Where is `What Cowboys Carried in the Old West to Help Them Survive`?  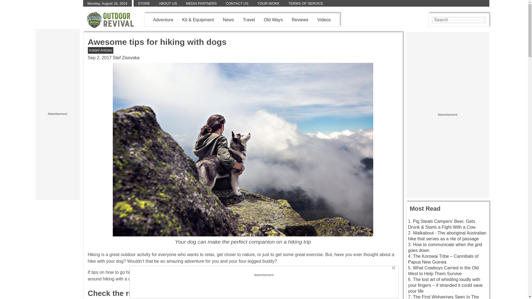
What Cowboys Carried in the Old West to Help Them Survive is located at coordinates (443, 271).